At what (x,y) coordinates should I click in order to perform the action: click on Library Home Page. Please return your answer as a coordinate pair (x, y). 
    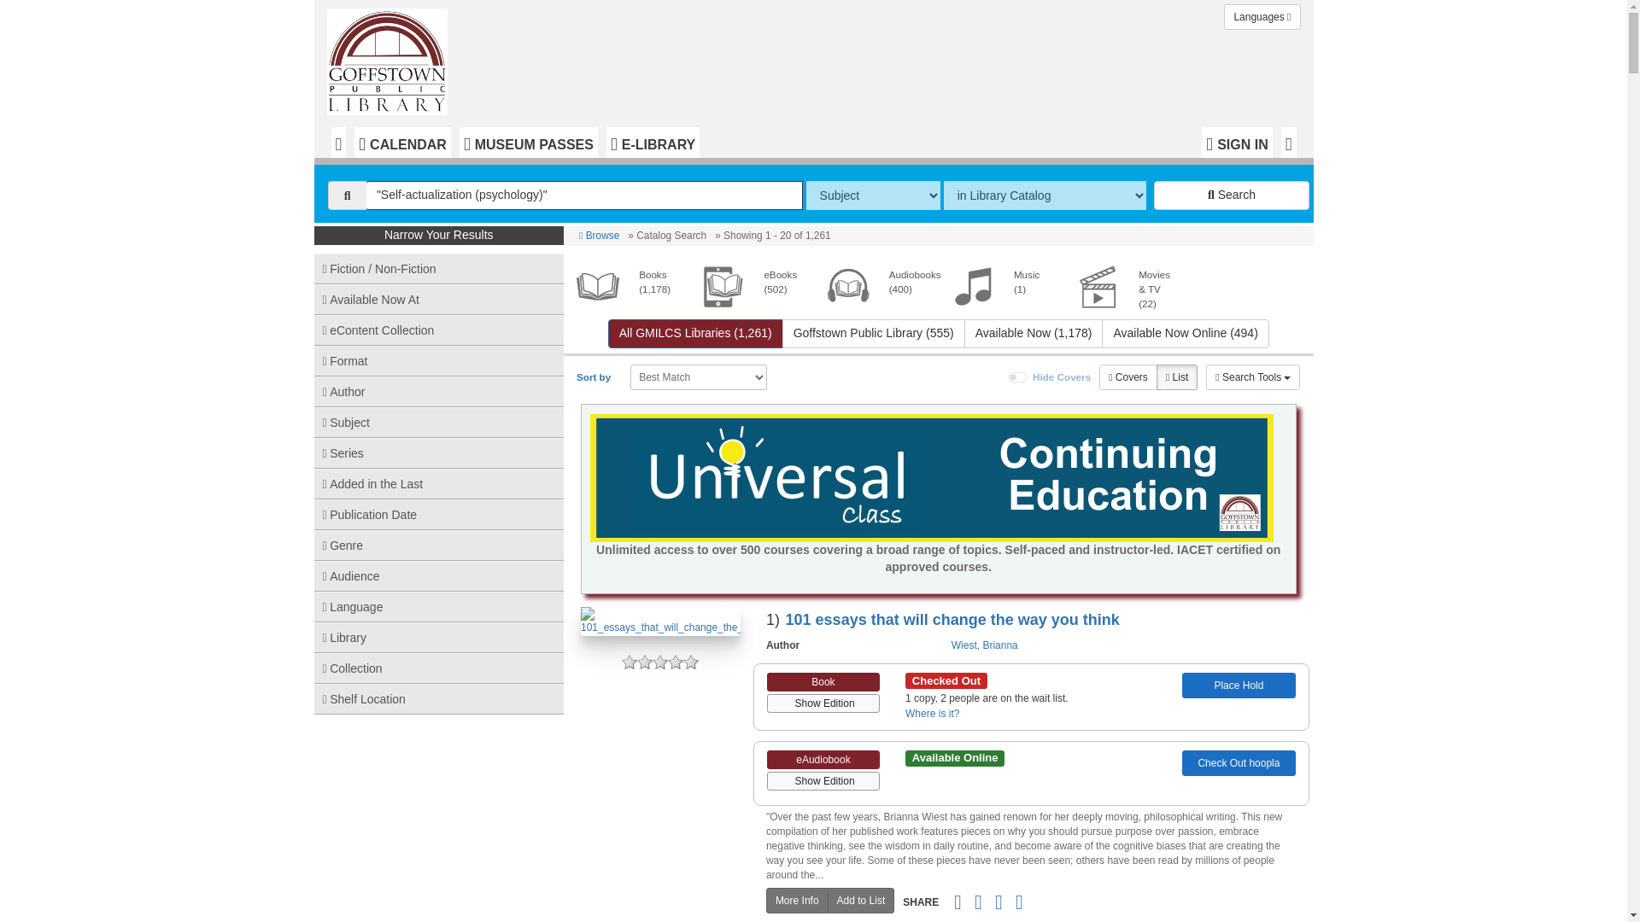
    Looking at the image, I should click on (391, 58).